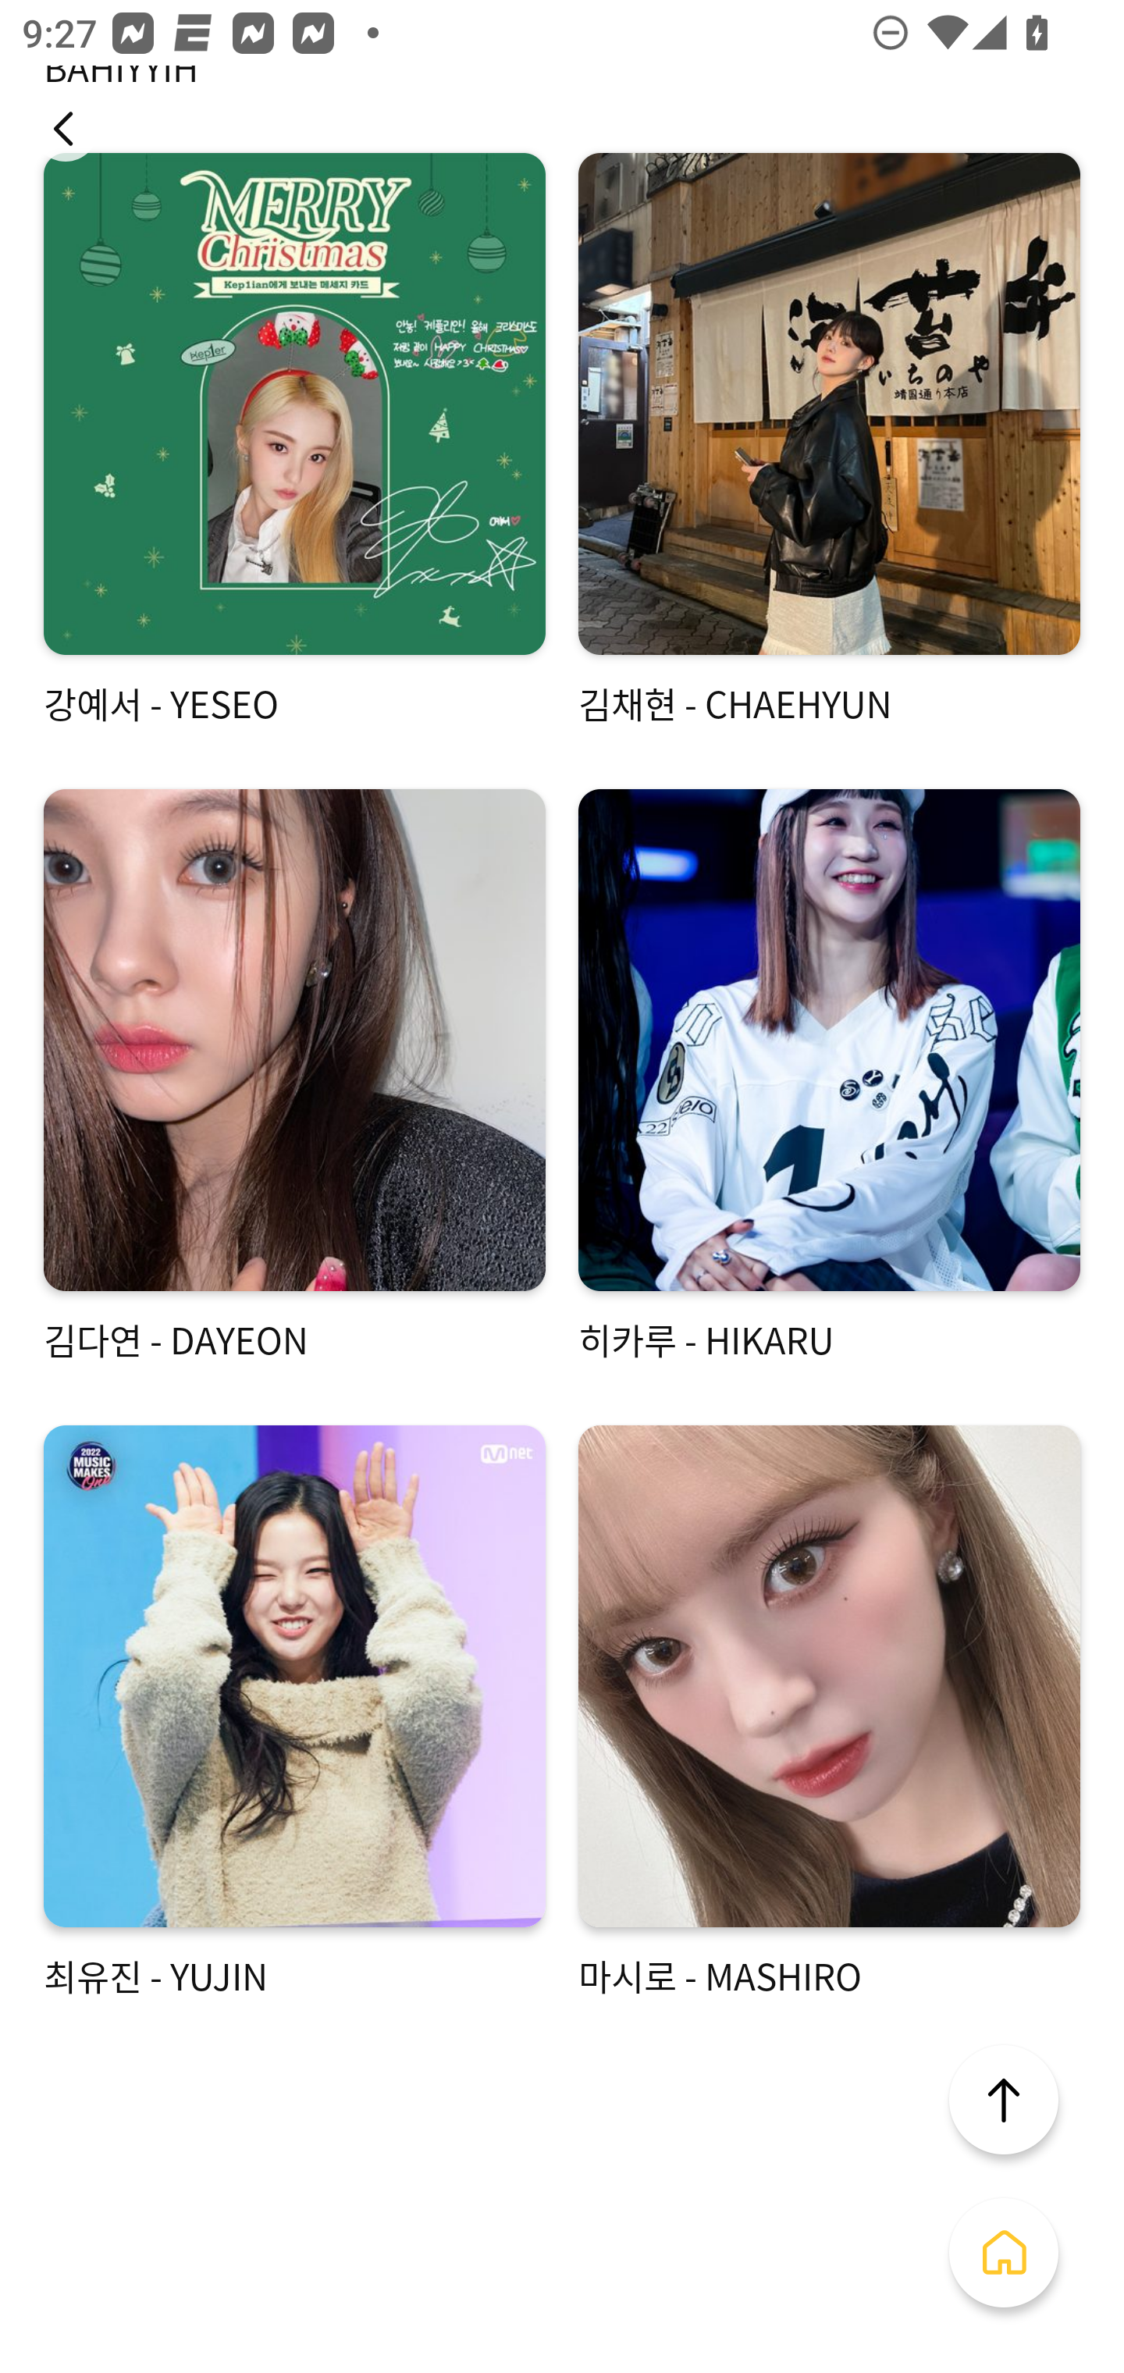 This screenshot has width=1124, height=2373. I want to click on 최유진  -  YUJIN, so click(294, 1713).